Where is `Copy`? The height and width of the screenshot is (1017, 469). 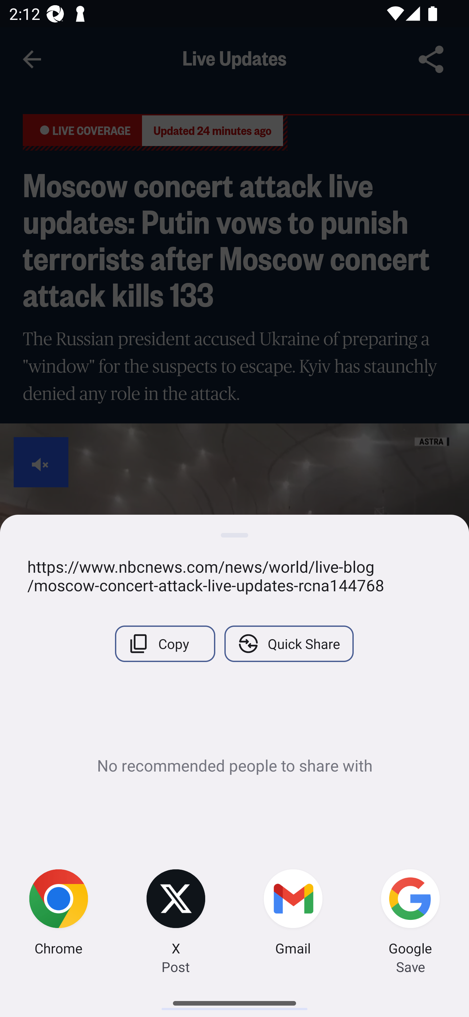 Copy is located at coordinates (165, 643).